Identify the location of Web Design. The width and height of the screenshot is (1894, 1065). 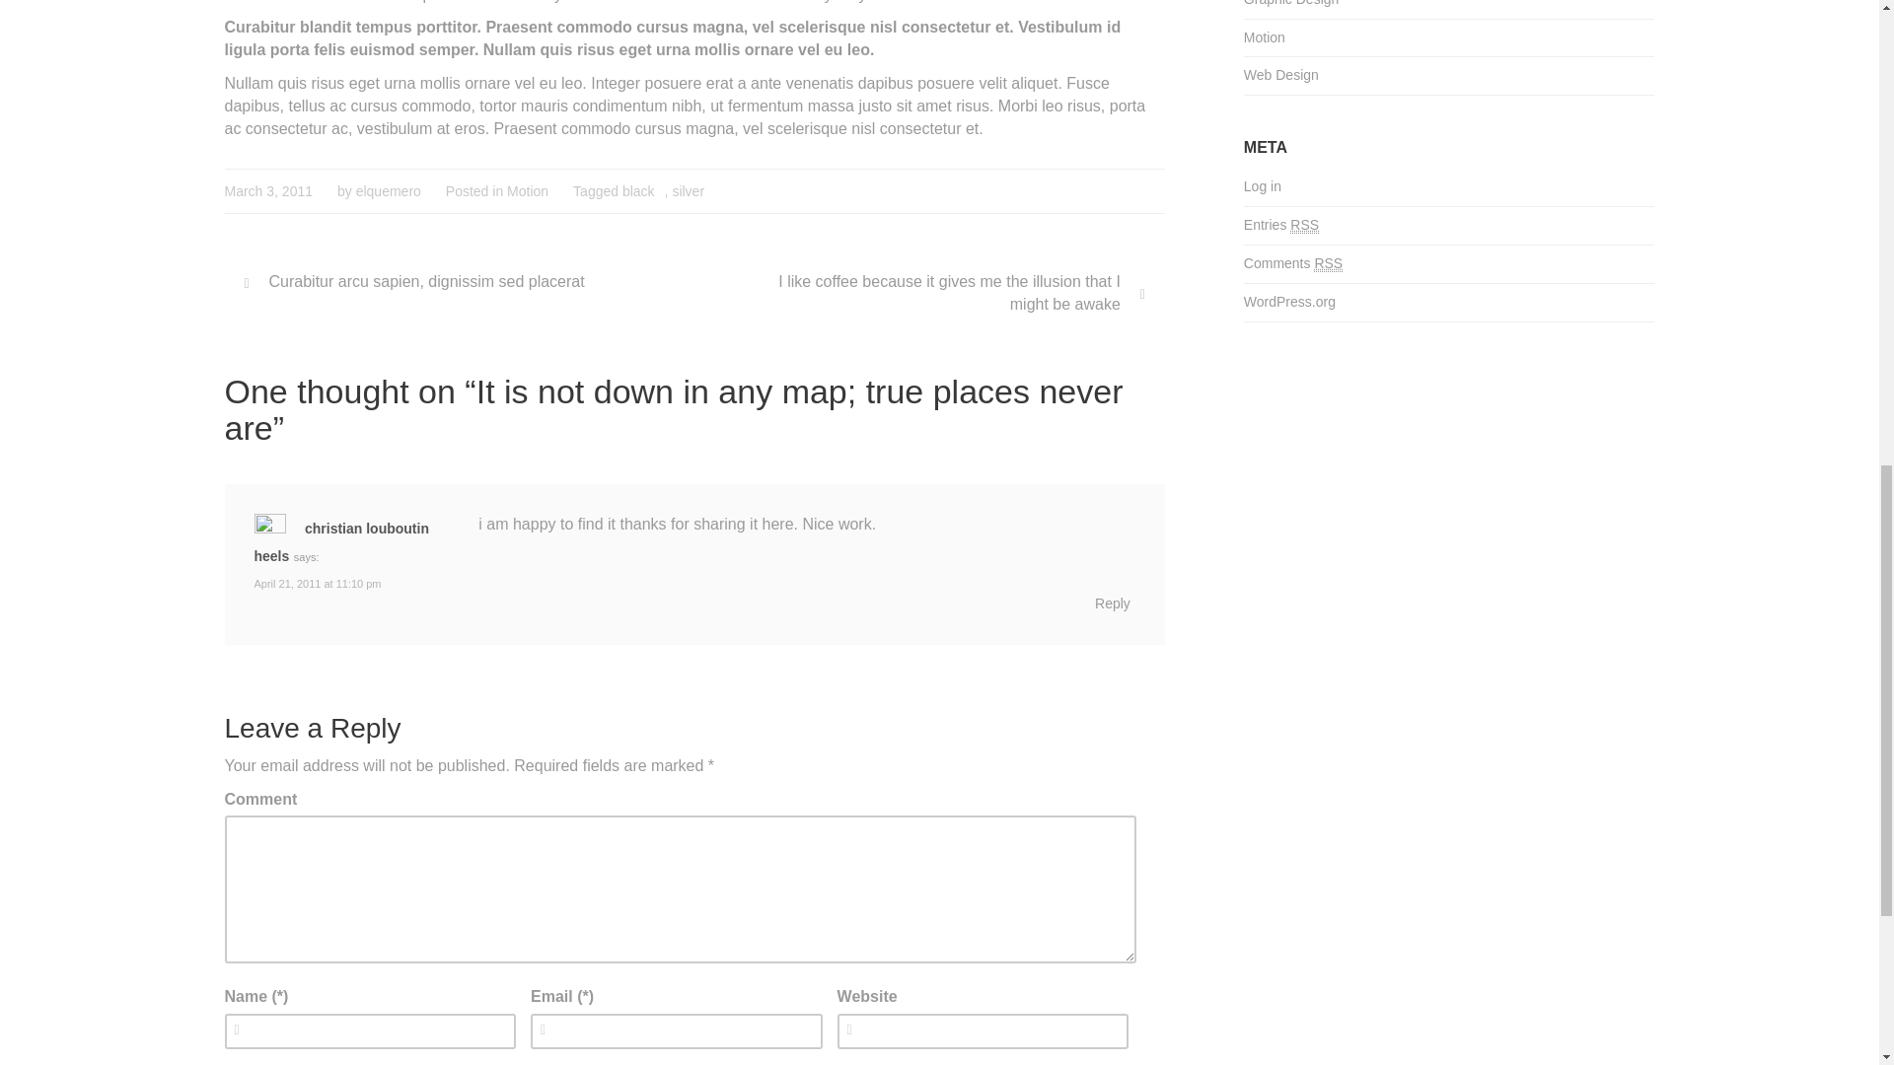
(1280, 76).